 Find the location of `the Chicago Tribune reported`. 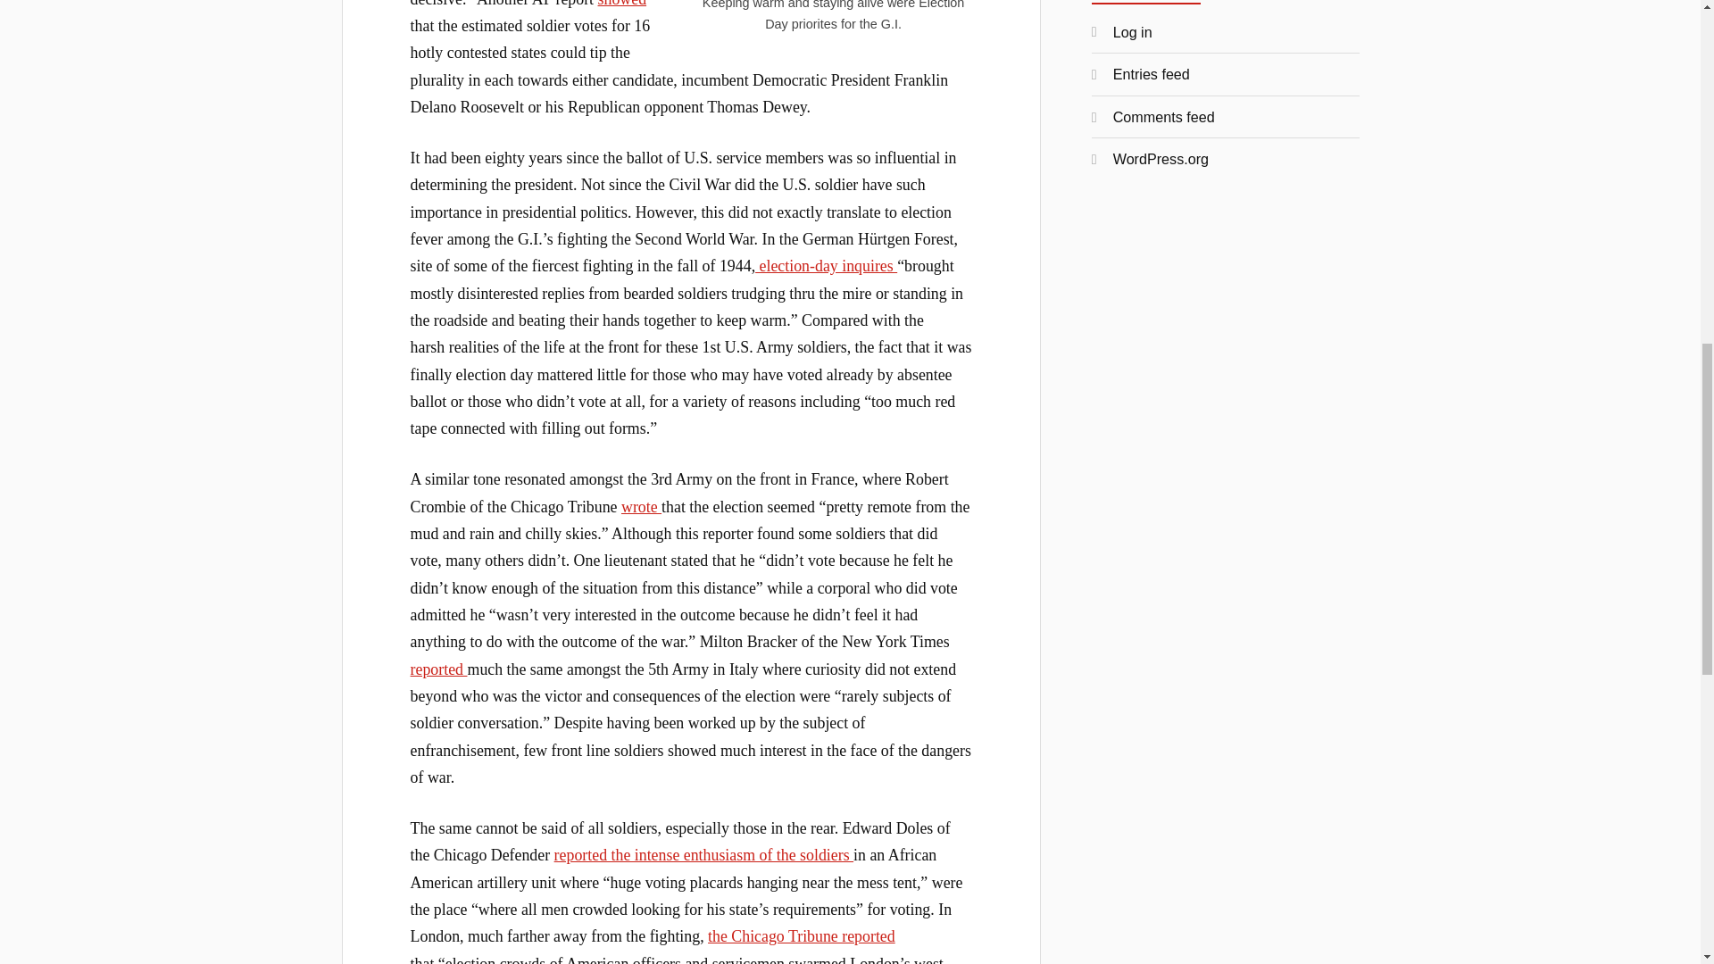

the Chicago Tribune reported is located at coordinates (801, 935).